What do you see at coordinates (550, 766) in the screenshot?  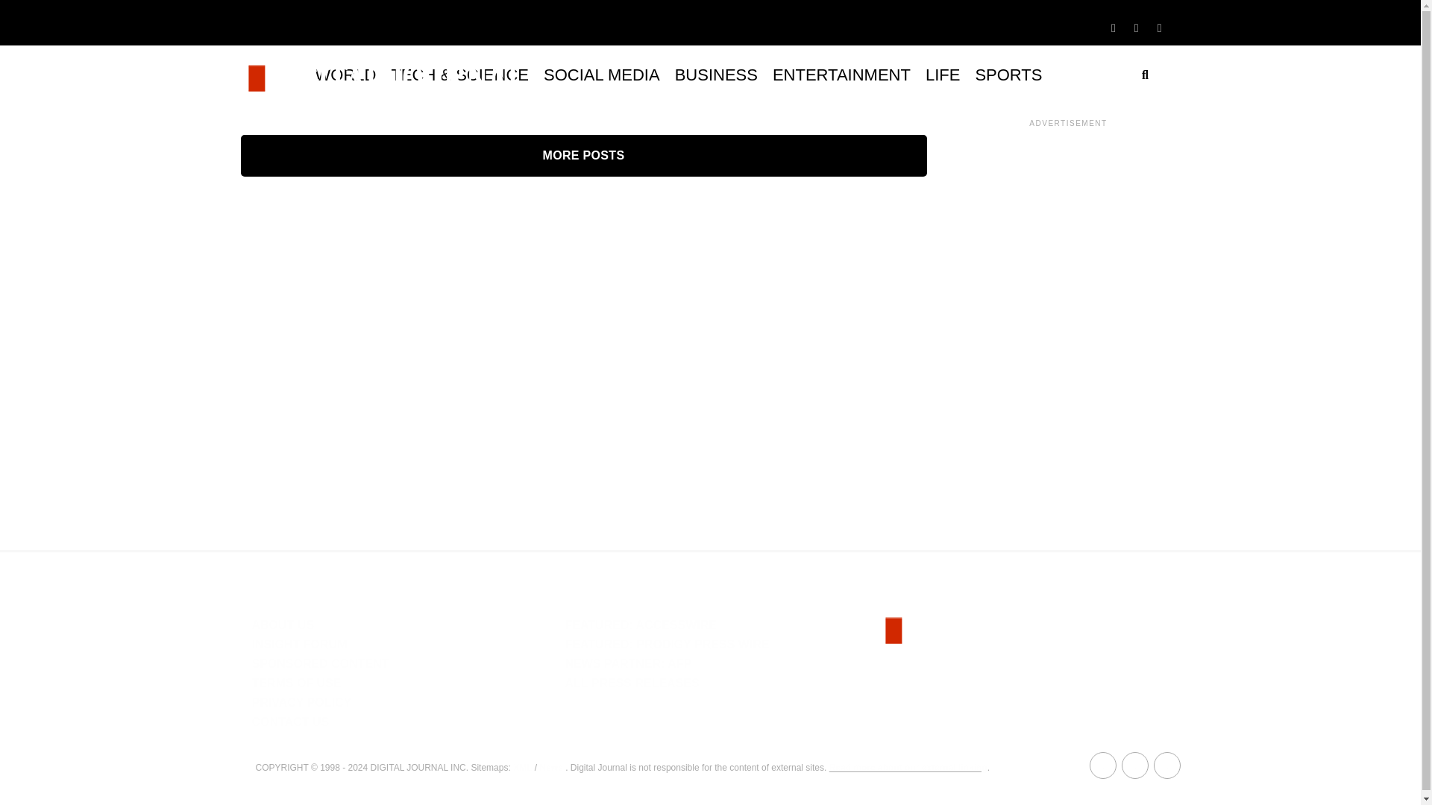 I see `News` at bounding box center [550, 766].